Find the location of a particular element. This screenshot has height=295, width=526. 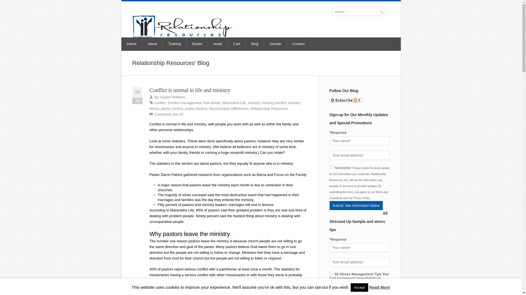

8d6161d877 is located at coordinates (331, 167).